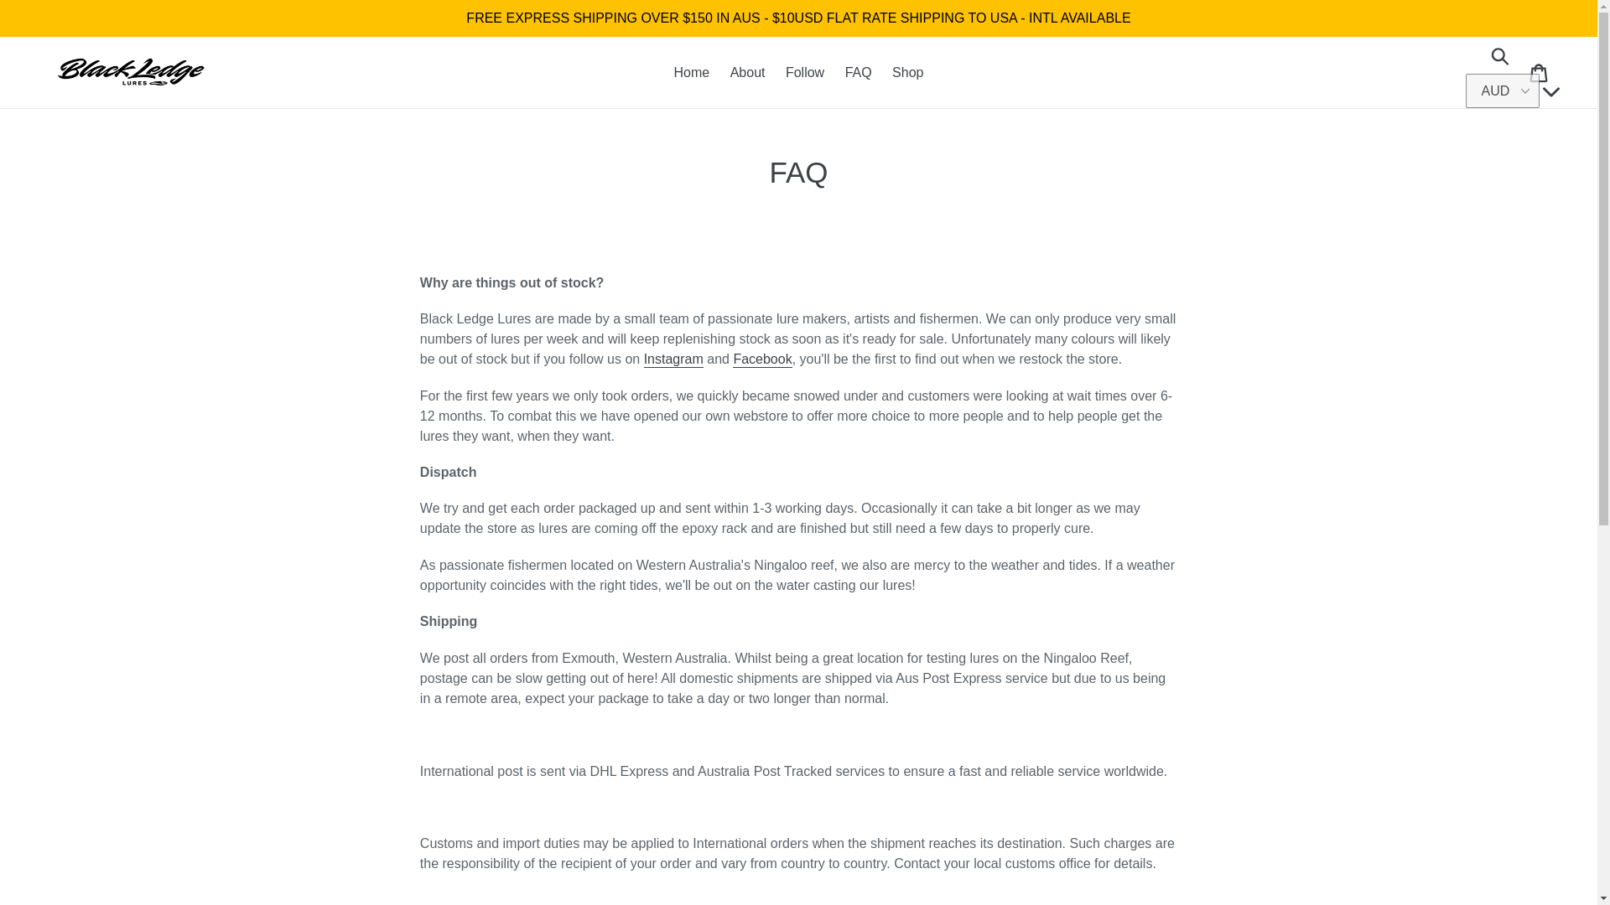  What do you see at coordinates (674, 359) in the screenshot?
I see `Instagram` at bounding box center [674, 359].